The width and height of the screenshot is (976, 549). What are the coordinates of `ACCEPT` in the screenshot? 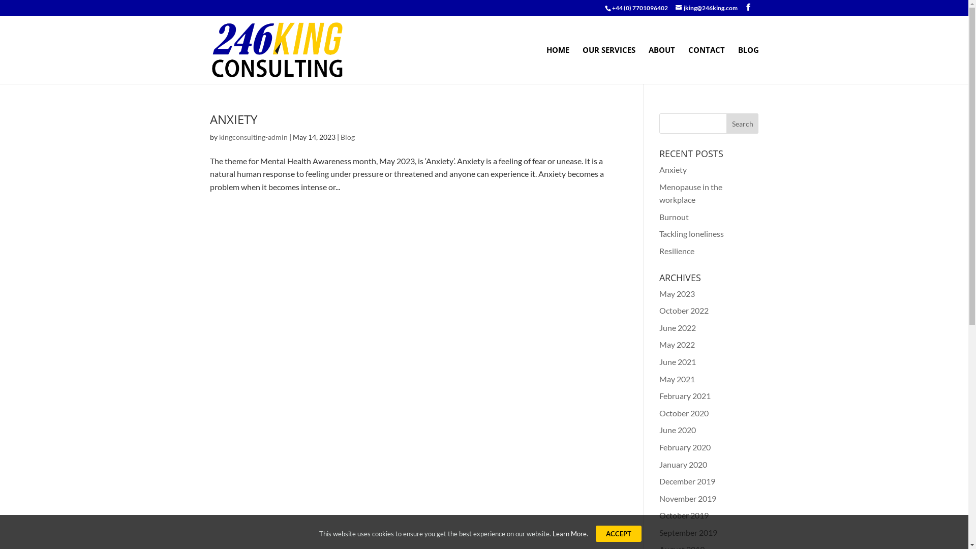 It's located at (619, 534).